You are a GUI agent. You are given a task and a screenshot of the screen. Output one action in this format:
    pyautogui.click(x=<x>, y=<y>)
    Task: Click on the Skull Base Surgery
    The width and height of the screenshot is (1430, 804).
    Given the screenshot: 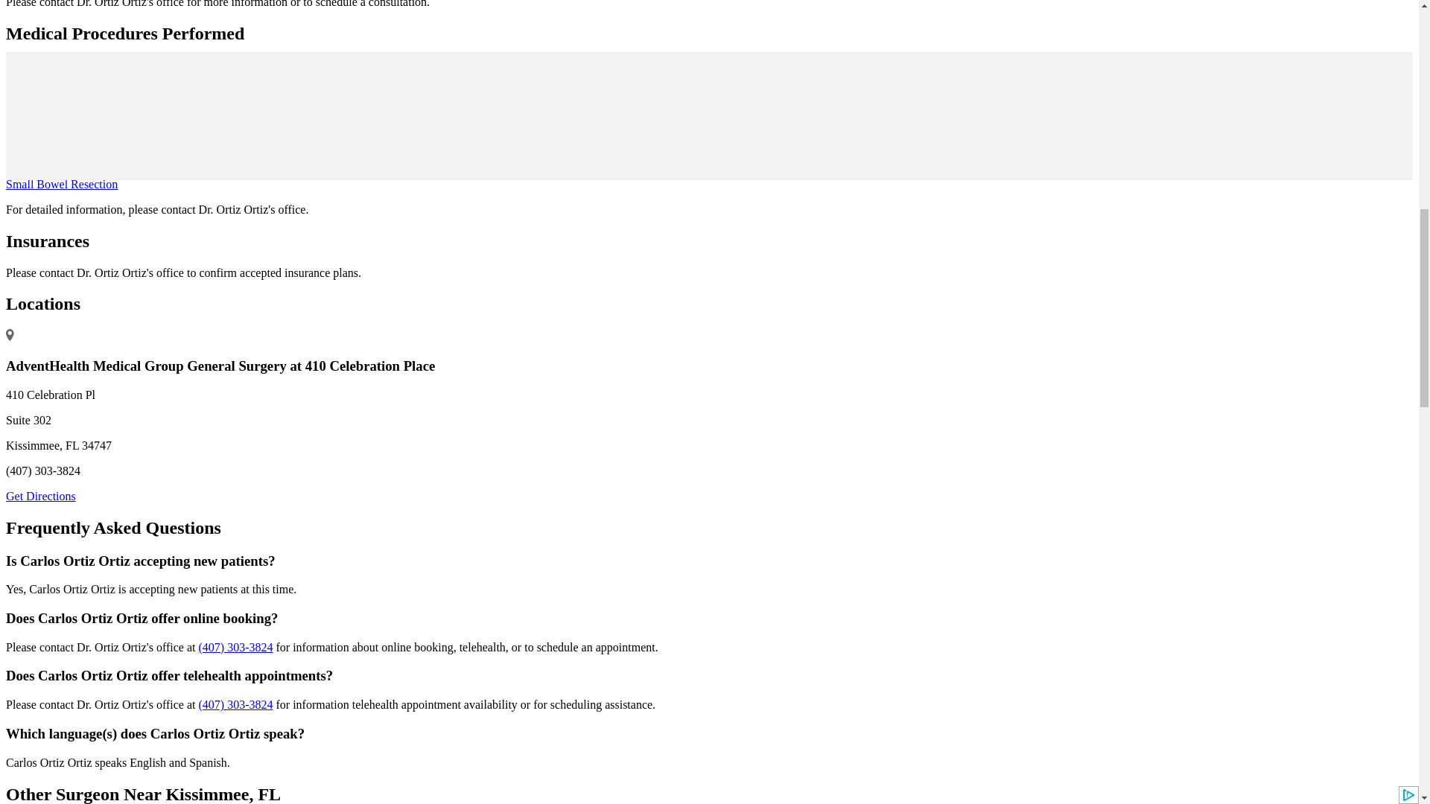 What is the action you would take?
    pyautogui.click(x=764, y=103)
    